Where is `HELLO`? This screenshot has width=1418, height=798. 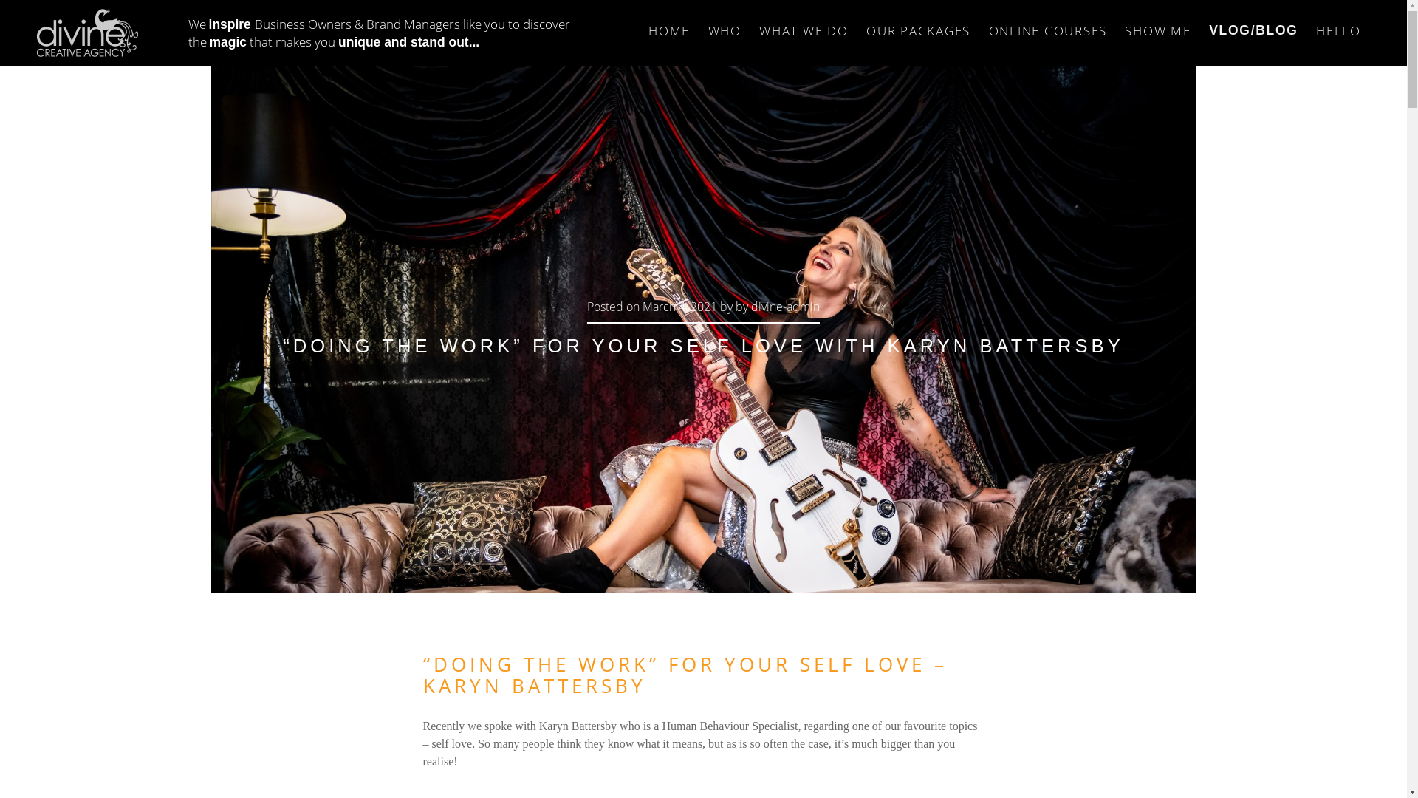 HELLO is located at coordinates (1338, 24).